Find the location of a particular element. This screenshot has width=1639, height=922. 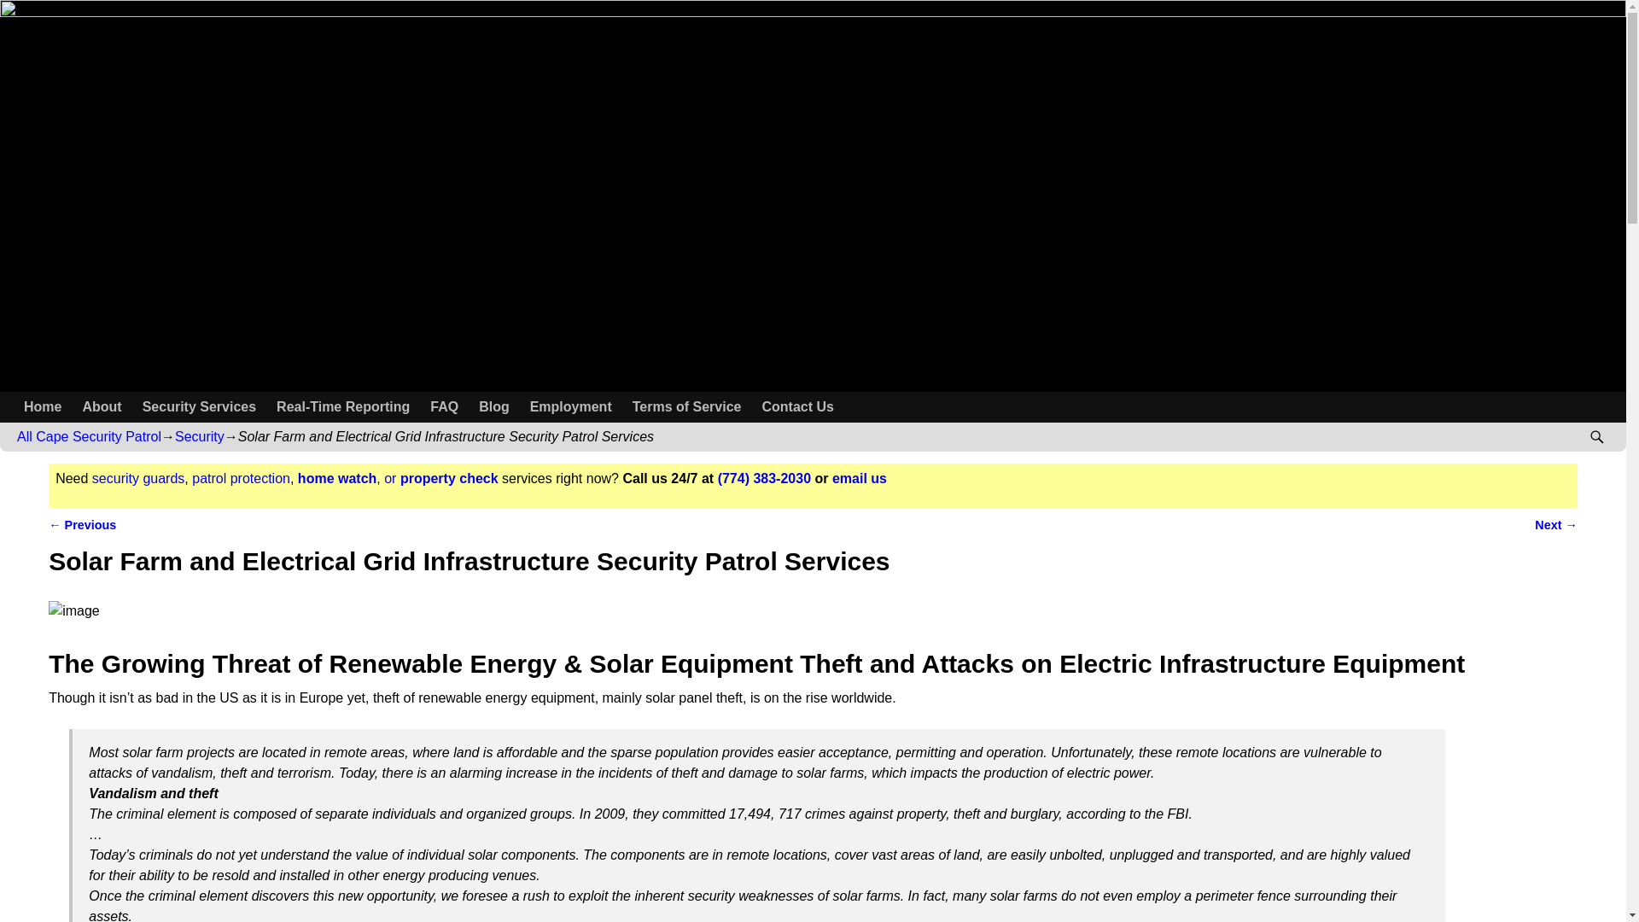

Security is located at coordinates (200, 436).